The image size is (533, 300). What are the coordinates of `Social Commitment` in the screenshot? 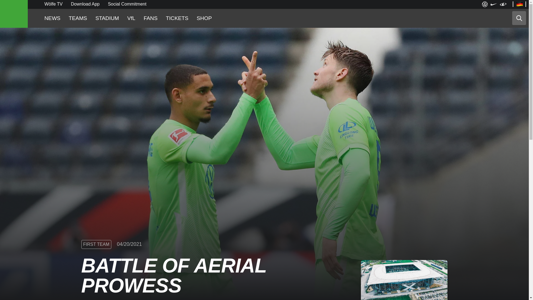 It's located at (127, 4).